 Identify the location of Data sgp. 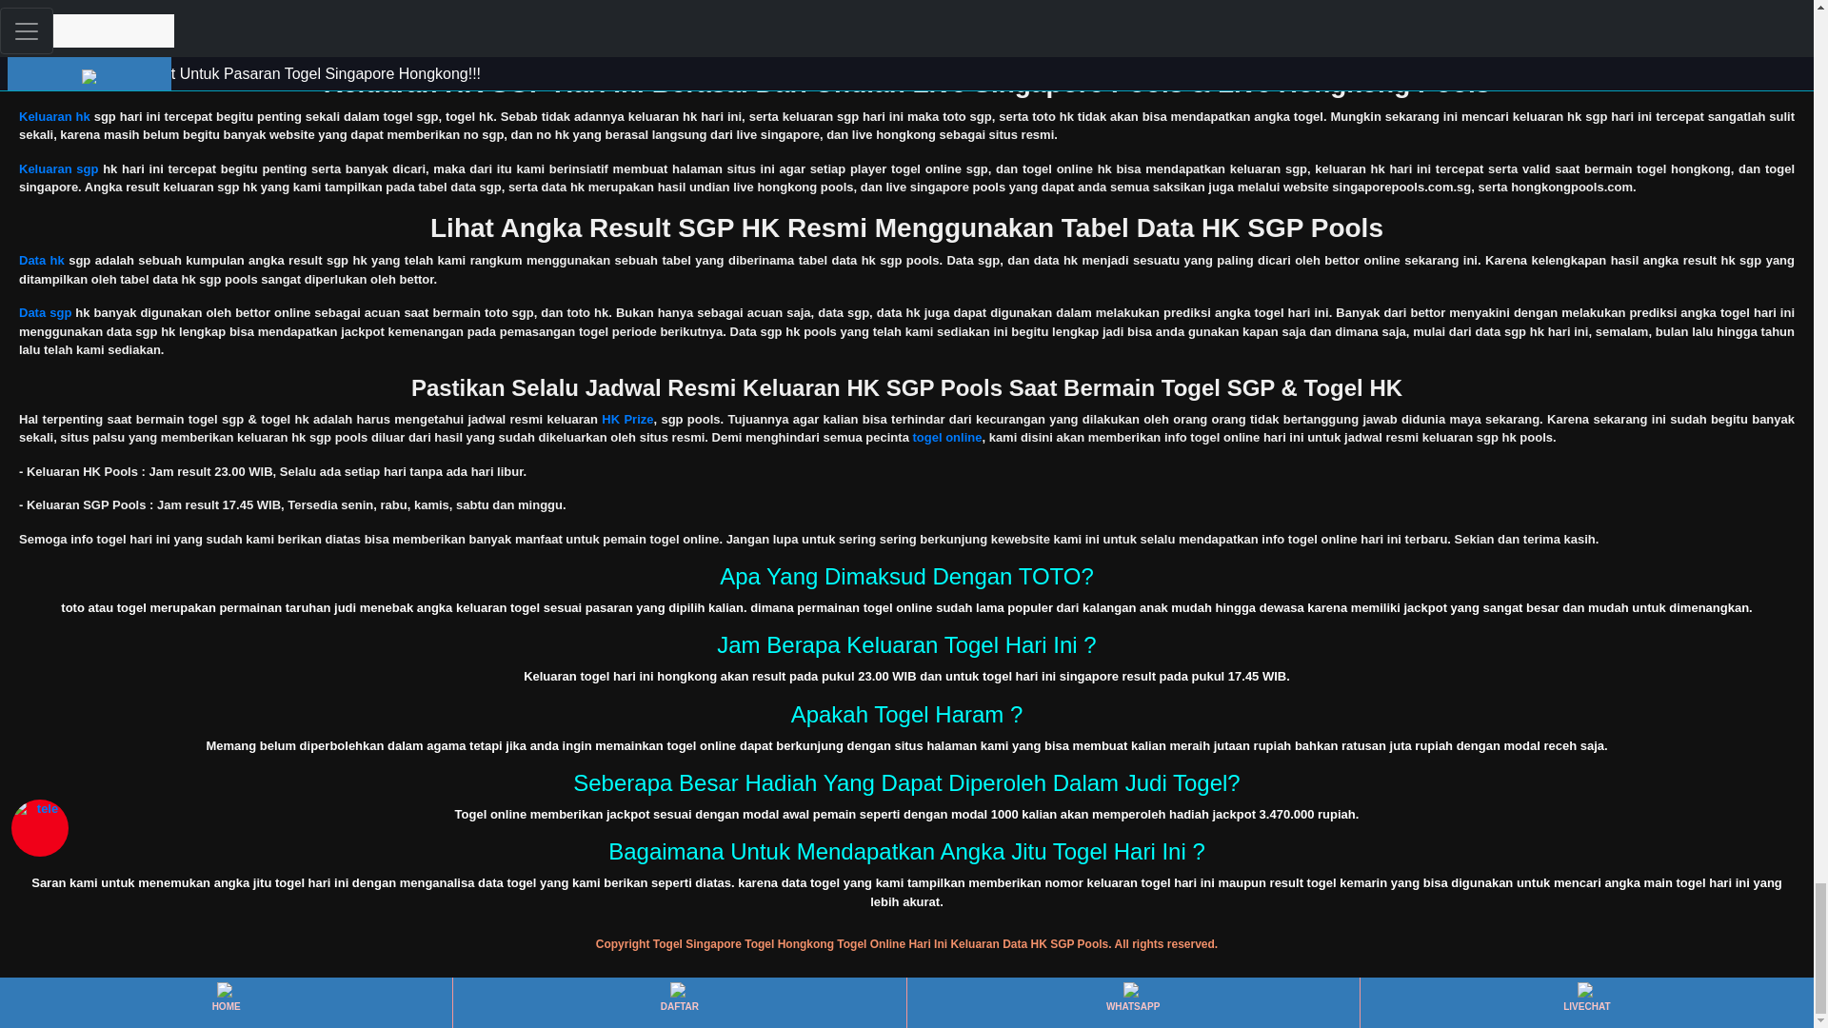
(44, 312).